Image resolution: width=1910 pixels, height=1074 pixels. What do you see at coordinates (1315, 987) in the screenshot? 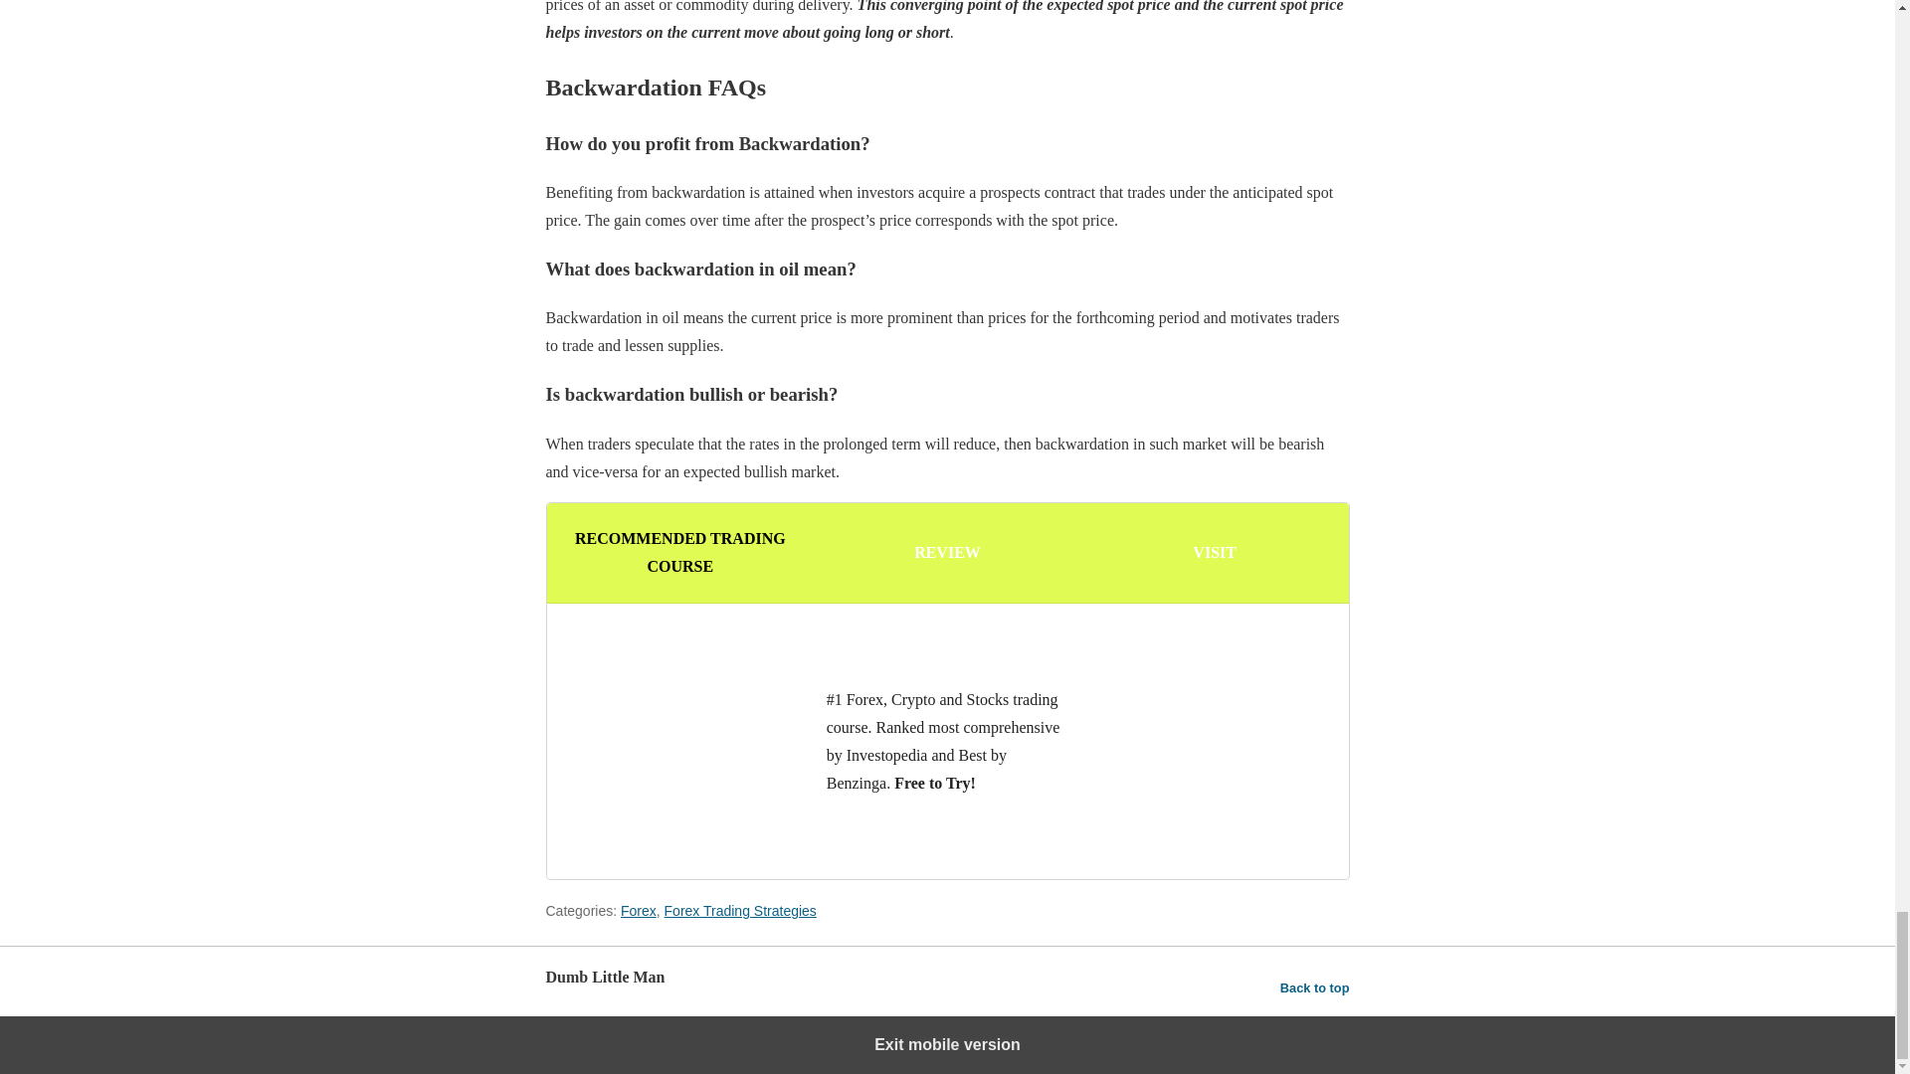
I see `Back to top` at bounding box center [1315, 987].